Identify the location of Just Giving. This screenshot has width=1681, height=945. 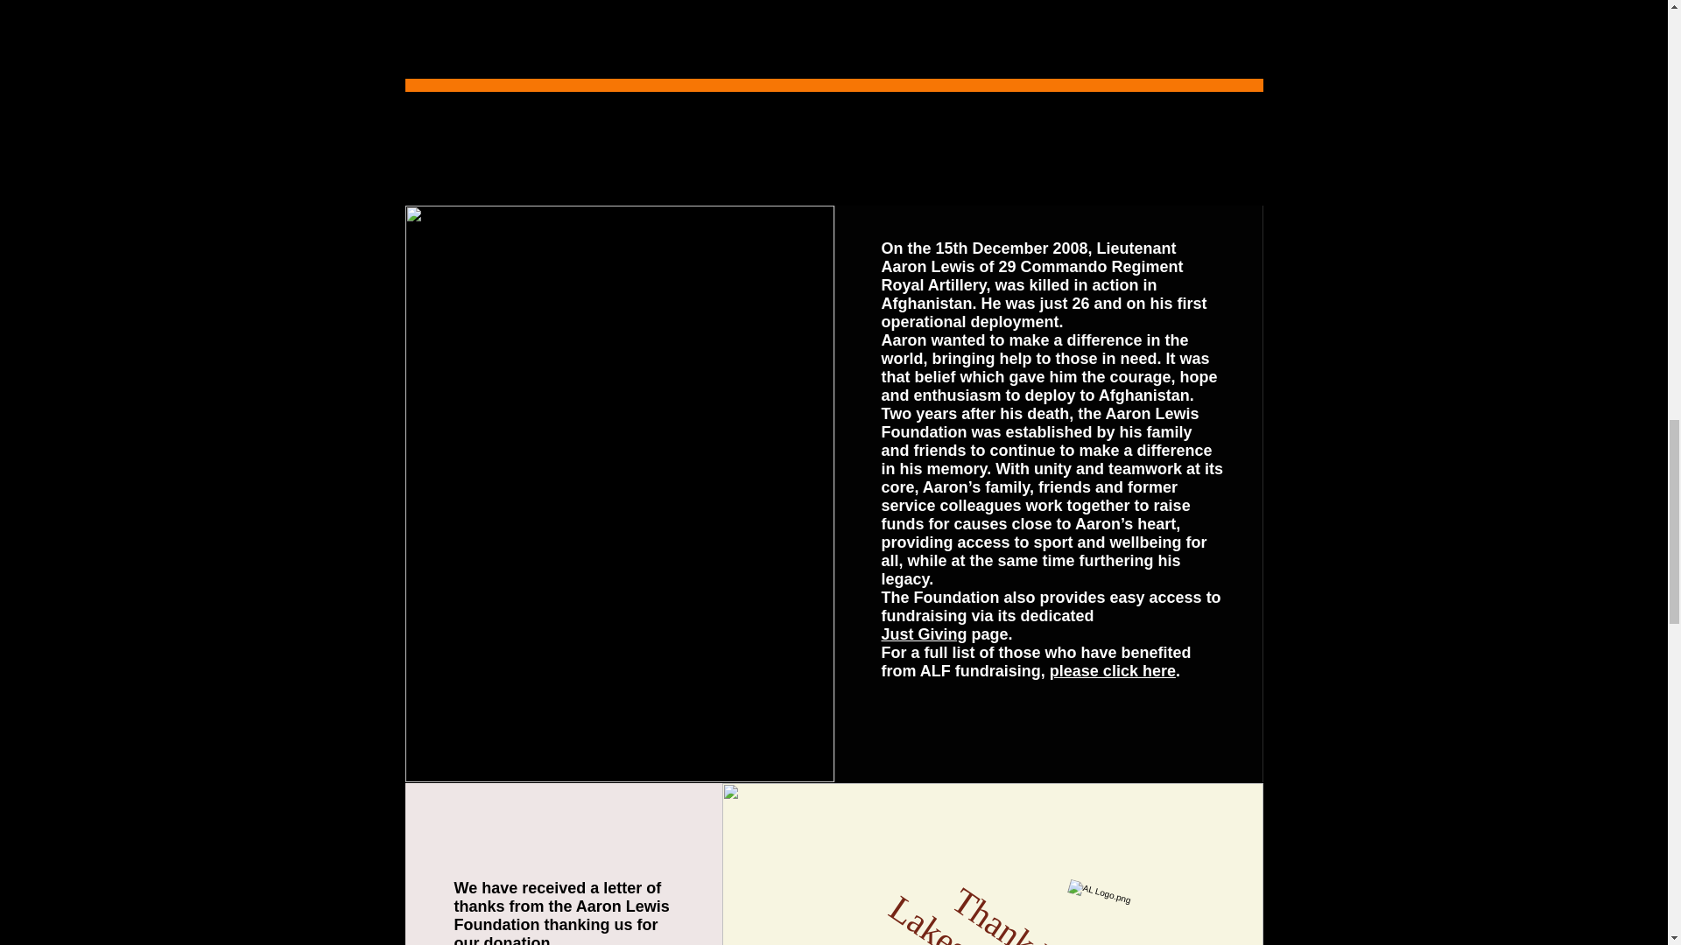
(924, 633).